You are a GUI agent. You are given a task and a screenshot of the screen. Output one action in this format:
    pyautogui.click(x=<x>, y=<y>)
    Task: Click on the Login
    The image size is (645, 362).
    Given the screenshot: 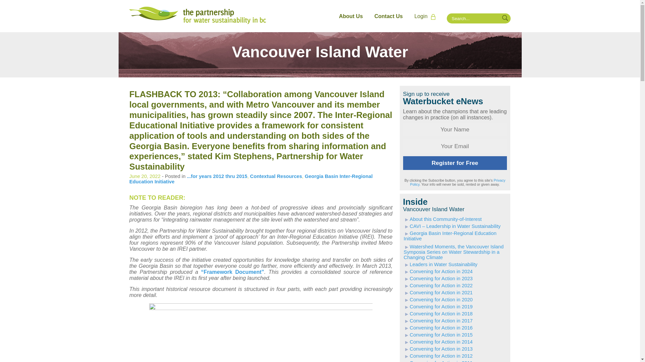 What is the action you would take?
    pyautogui.click(x=427, y=16)
    